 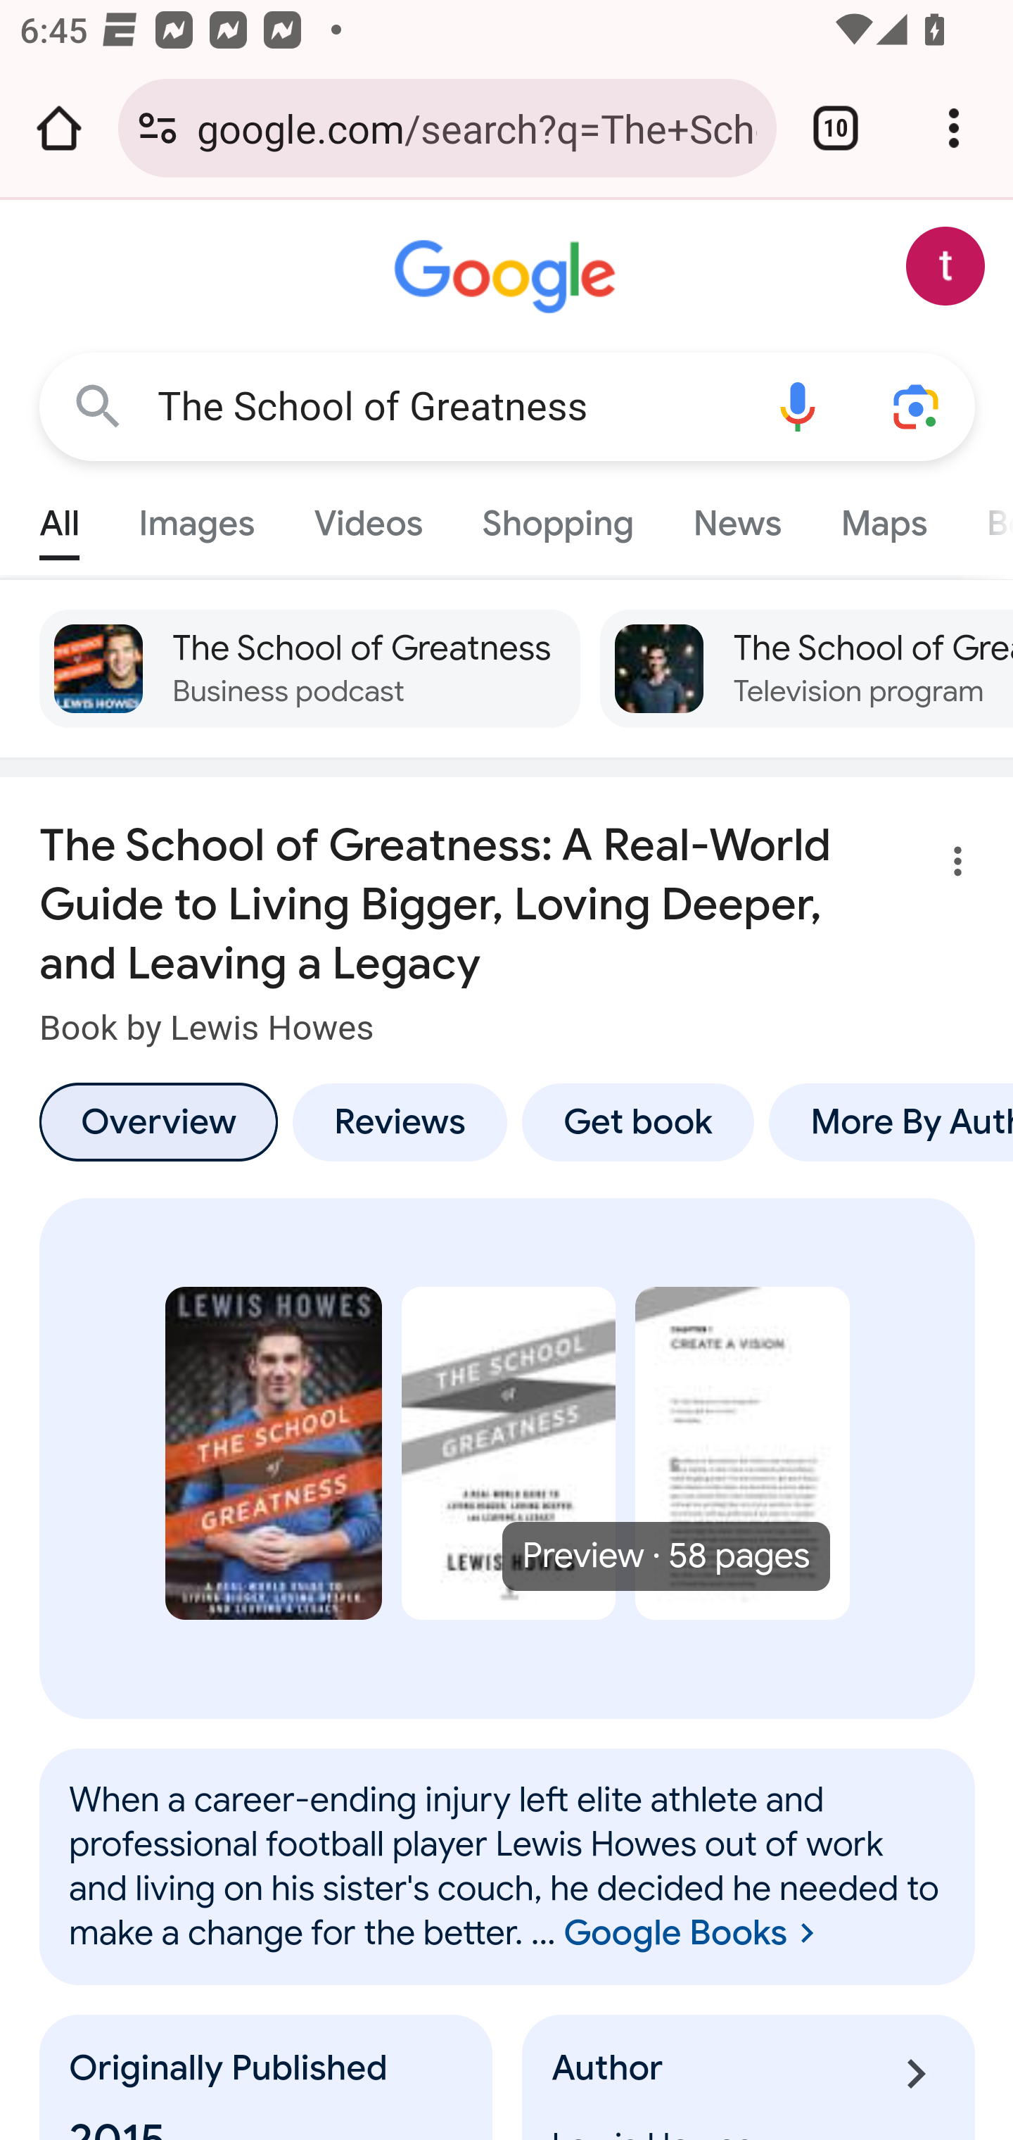 I want to click on Open the home page, so click(x=59, y=128).